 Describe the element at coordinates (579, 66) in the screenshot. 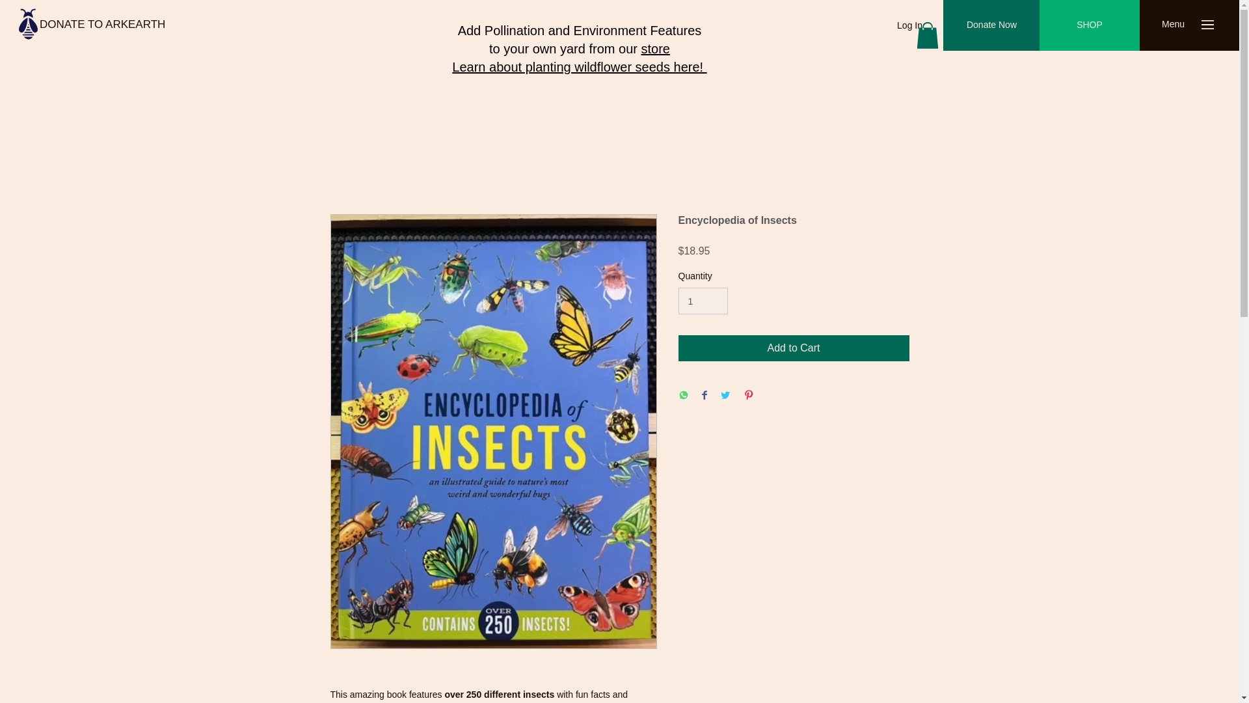

I see `Learn about planting wildflower seeds here! ` at that location.